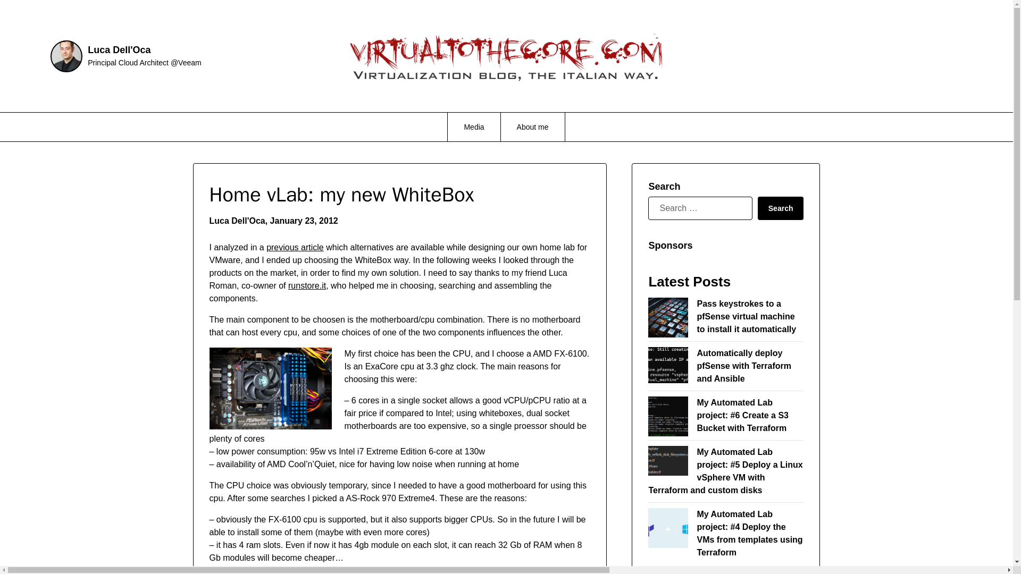 This screenshot has width=1021, height=574. Describe the element at coordinates (781, 208) in the screenshot. I see `Search` at that location.